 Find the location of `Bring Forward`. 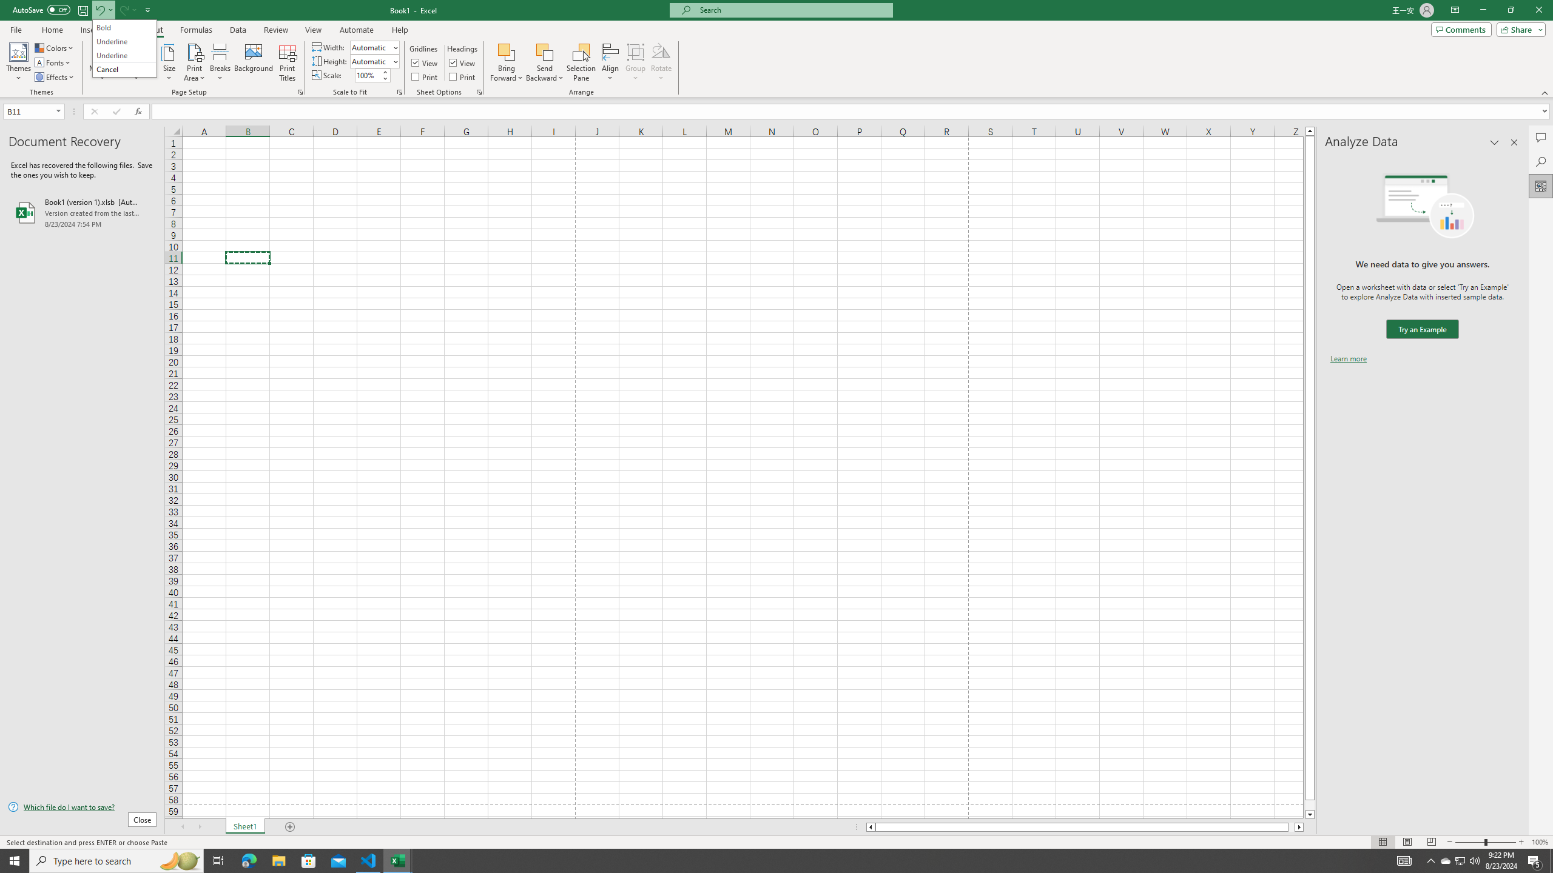

Bring Forward is located at coordinates (507, 62).